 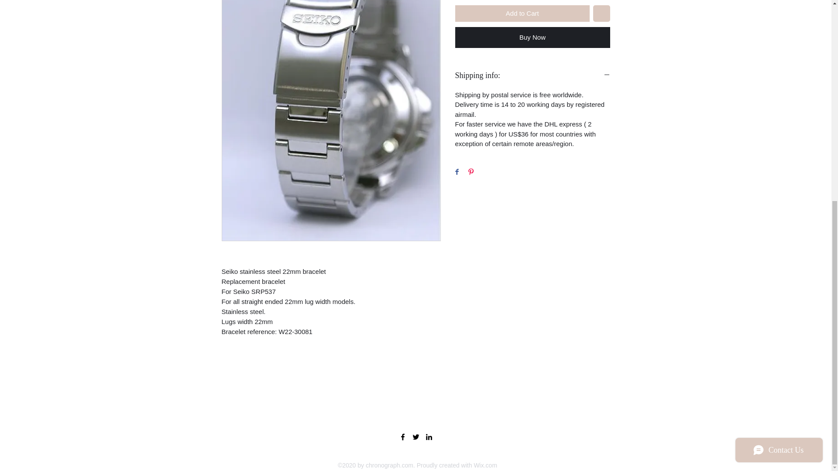 What do you see at coordinates (522, 13) in the screenshot?
I see `Add to Cart` at bounding box center [522, 13].